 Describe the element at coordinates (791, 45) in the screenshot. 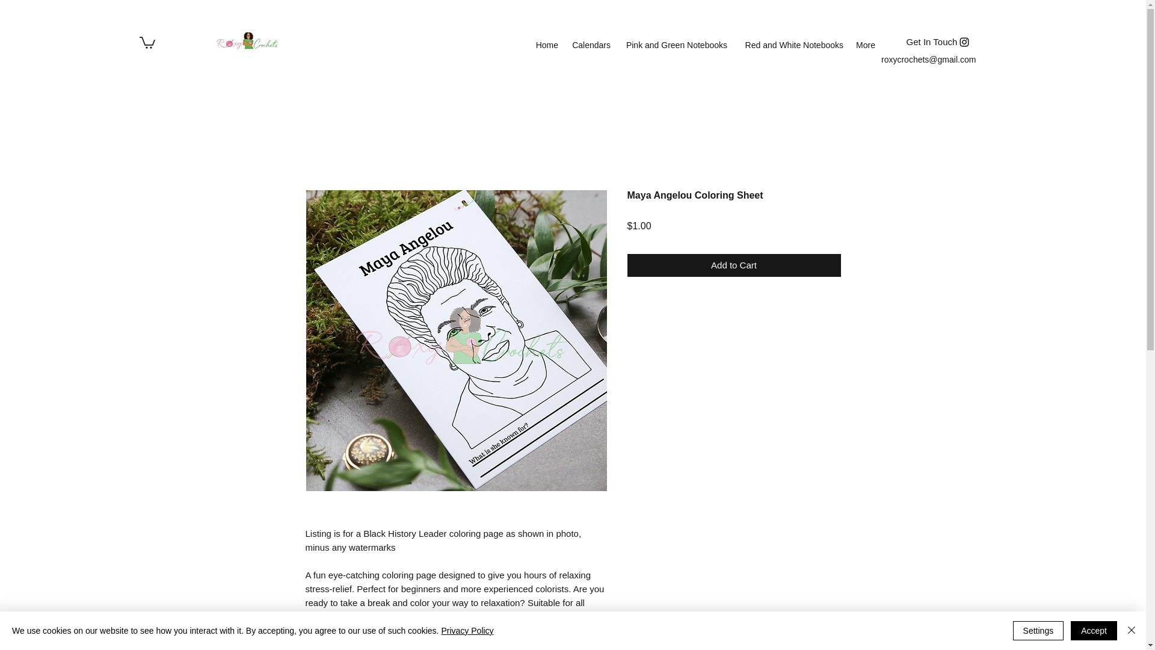

I see `Red and White Notebooks` at that location.